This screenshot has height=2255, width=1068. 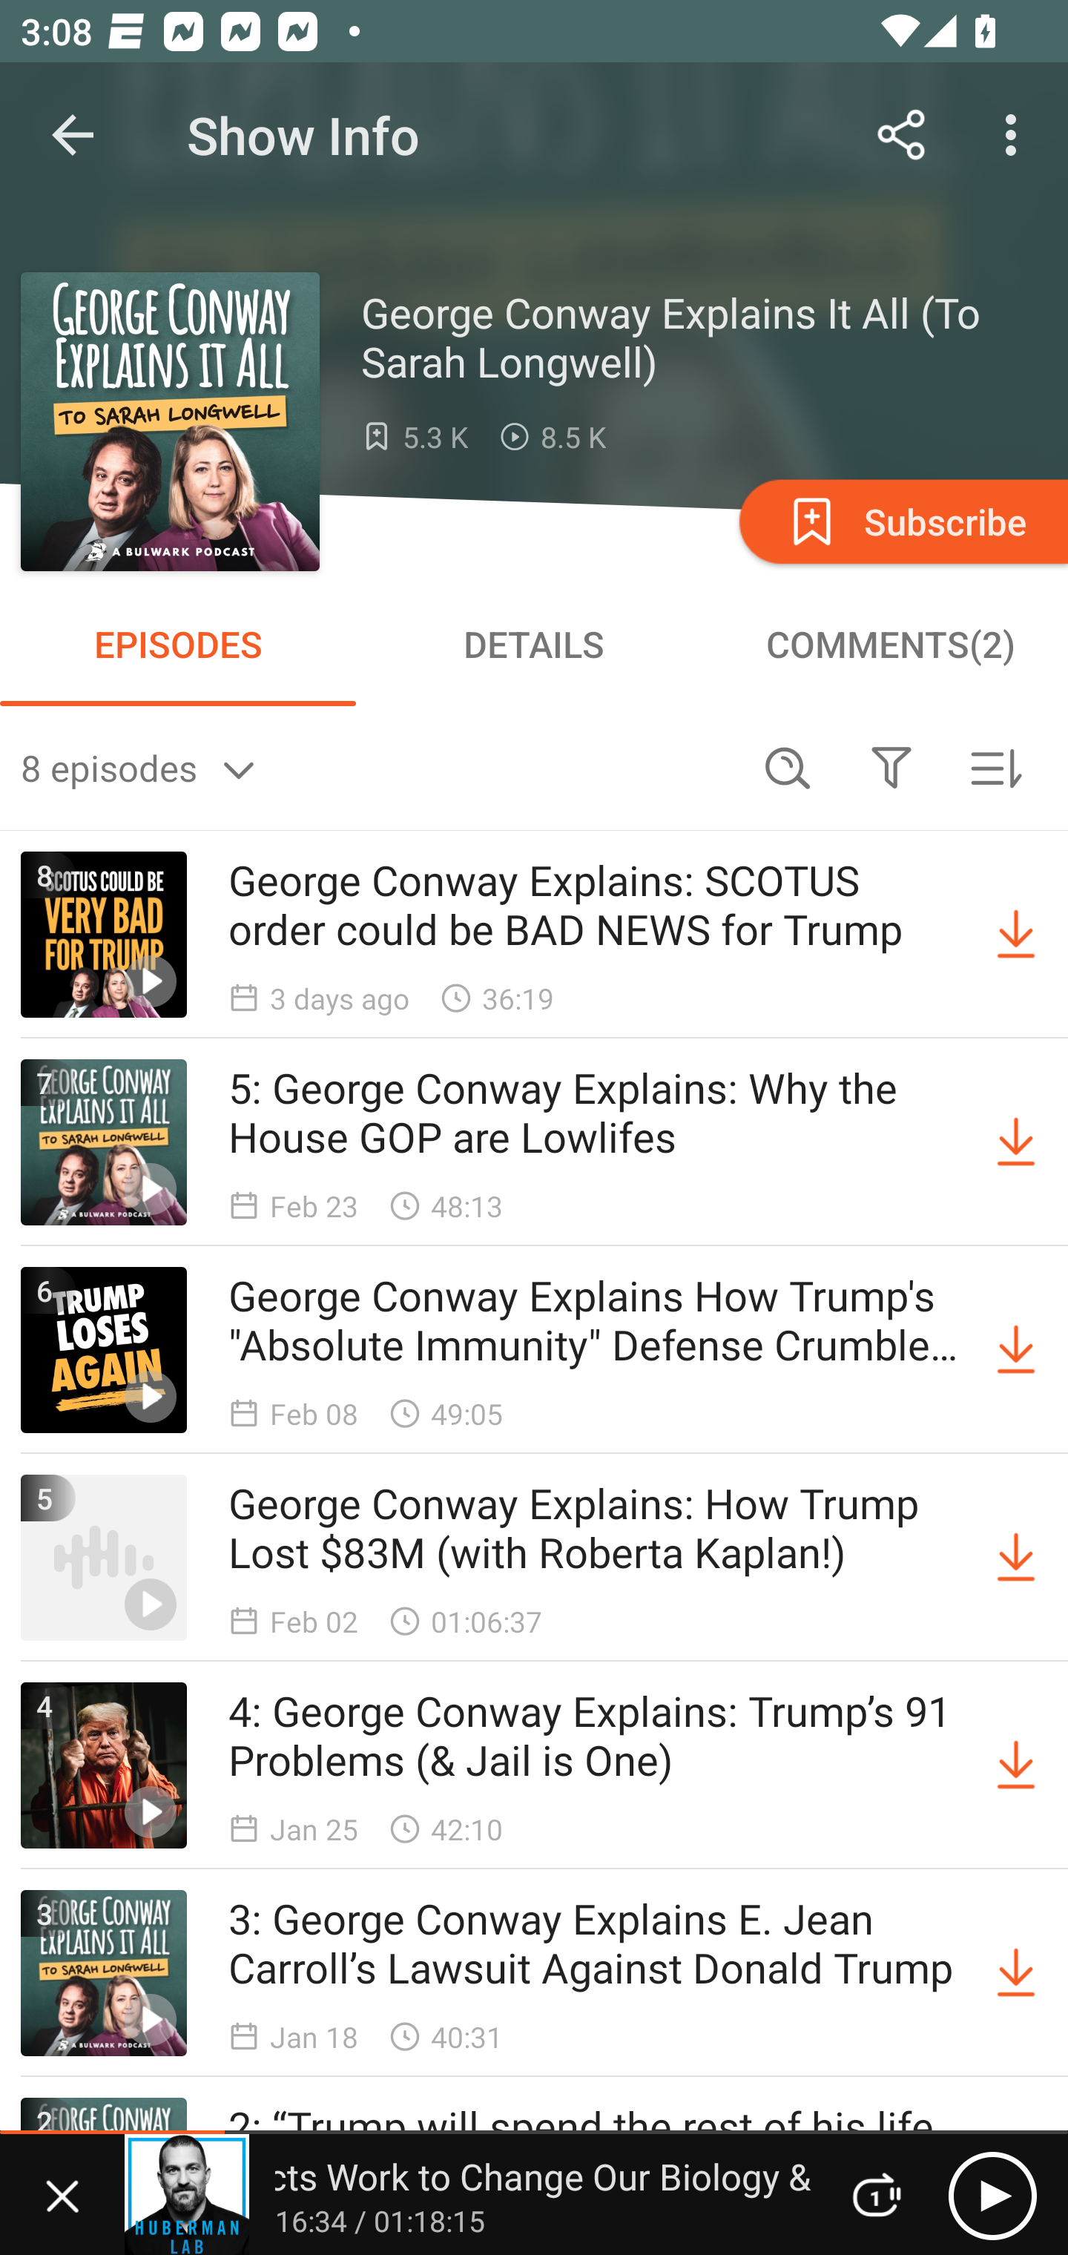 What do you see at coordinates (891, 767) in the screenshot?
I see `` at bounding box center [891, 767].